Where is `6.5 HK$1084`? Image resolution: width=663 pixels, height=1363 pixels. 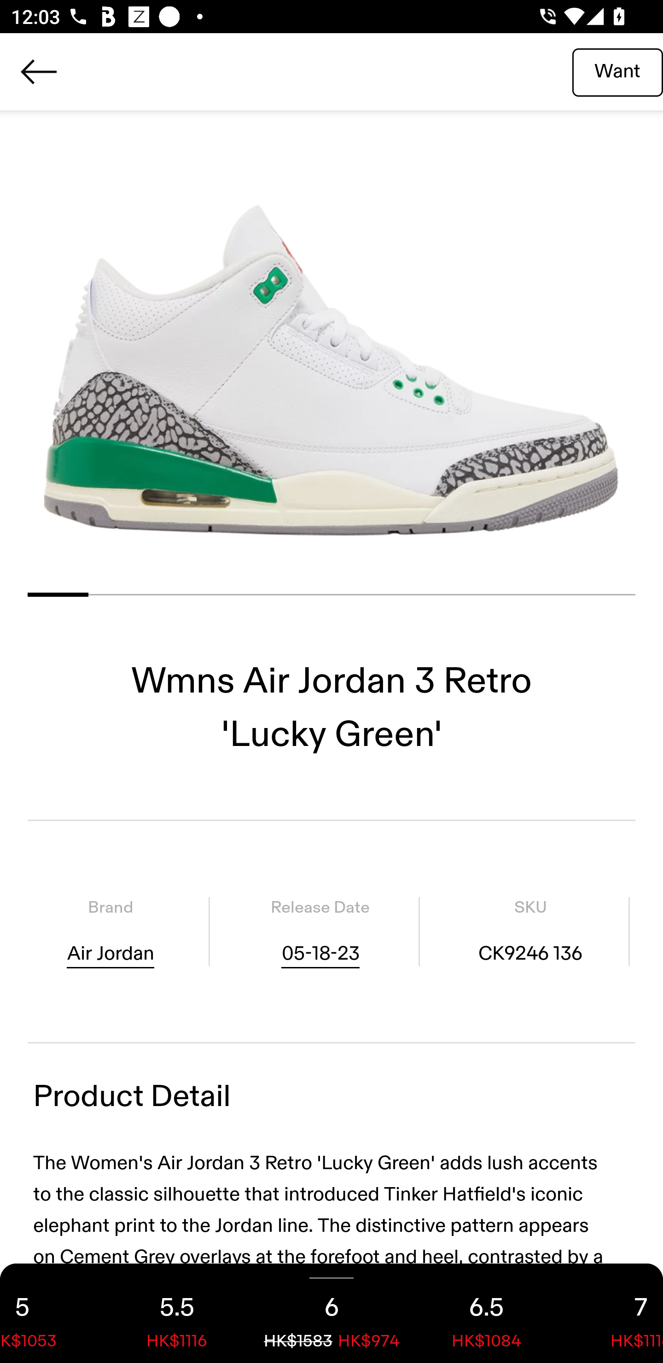
6.5 HK$1084 is located at coordinates (486, 1313).